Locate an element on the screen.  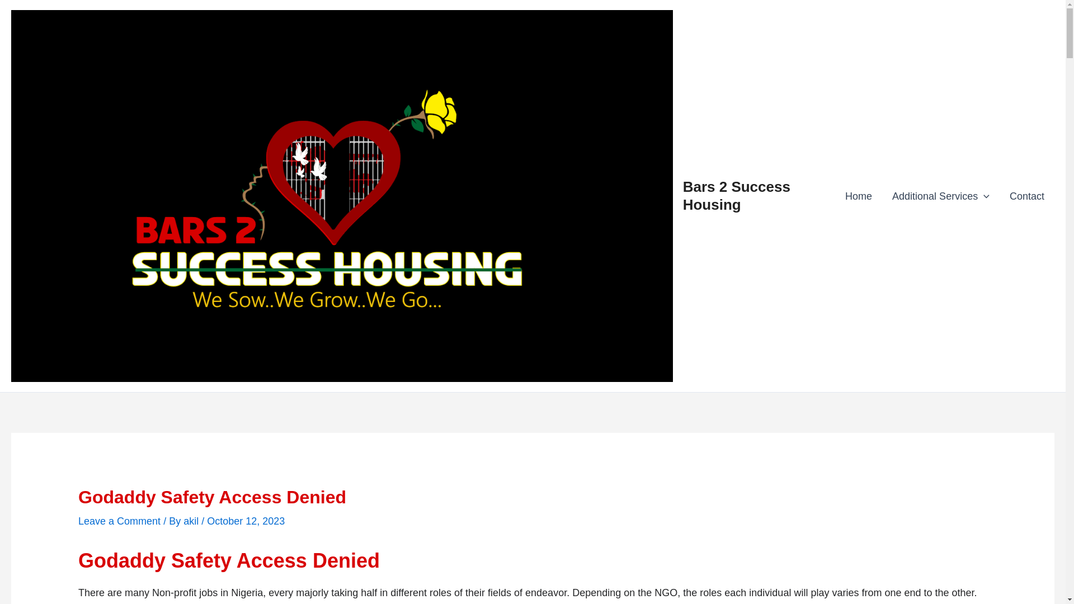
Home is located at coordinates (858, 196).